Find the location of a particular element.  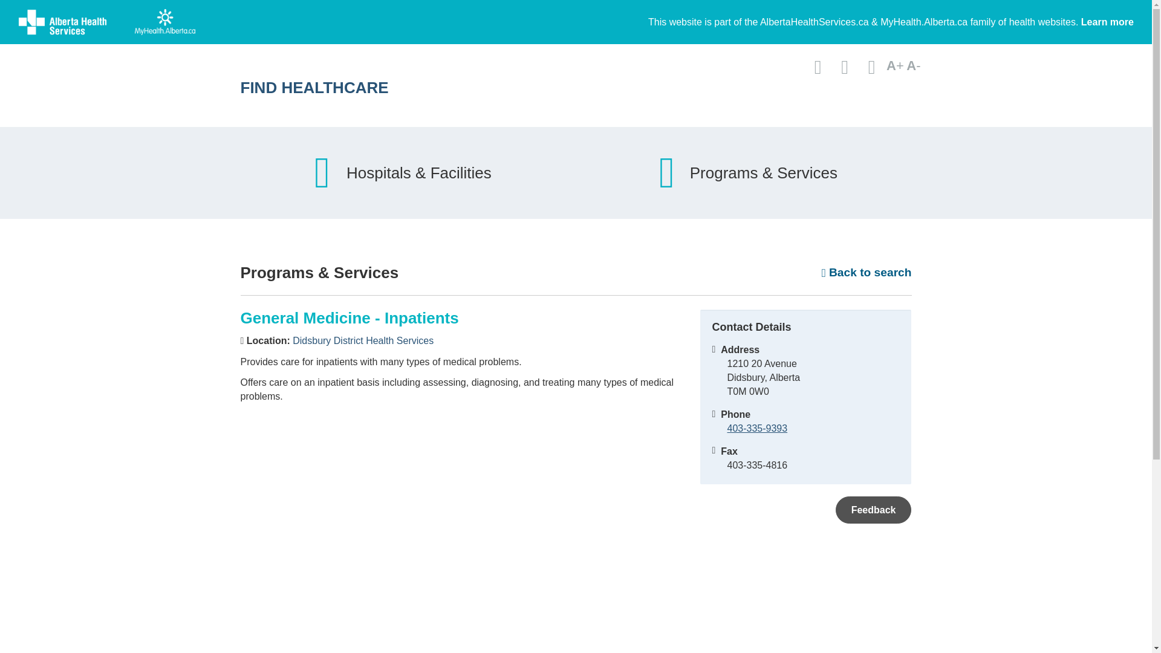

Didsbury District Health Services is located at coordinates (363, 341).